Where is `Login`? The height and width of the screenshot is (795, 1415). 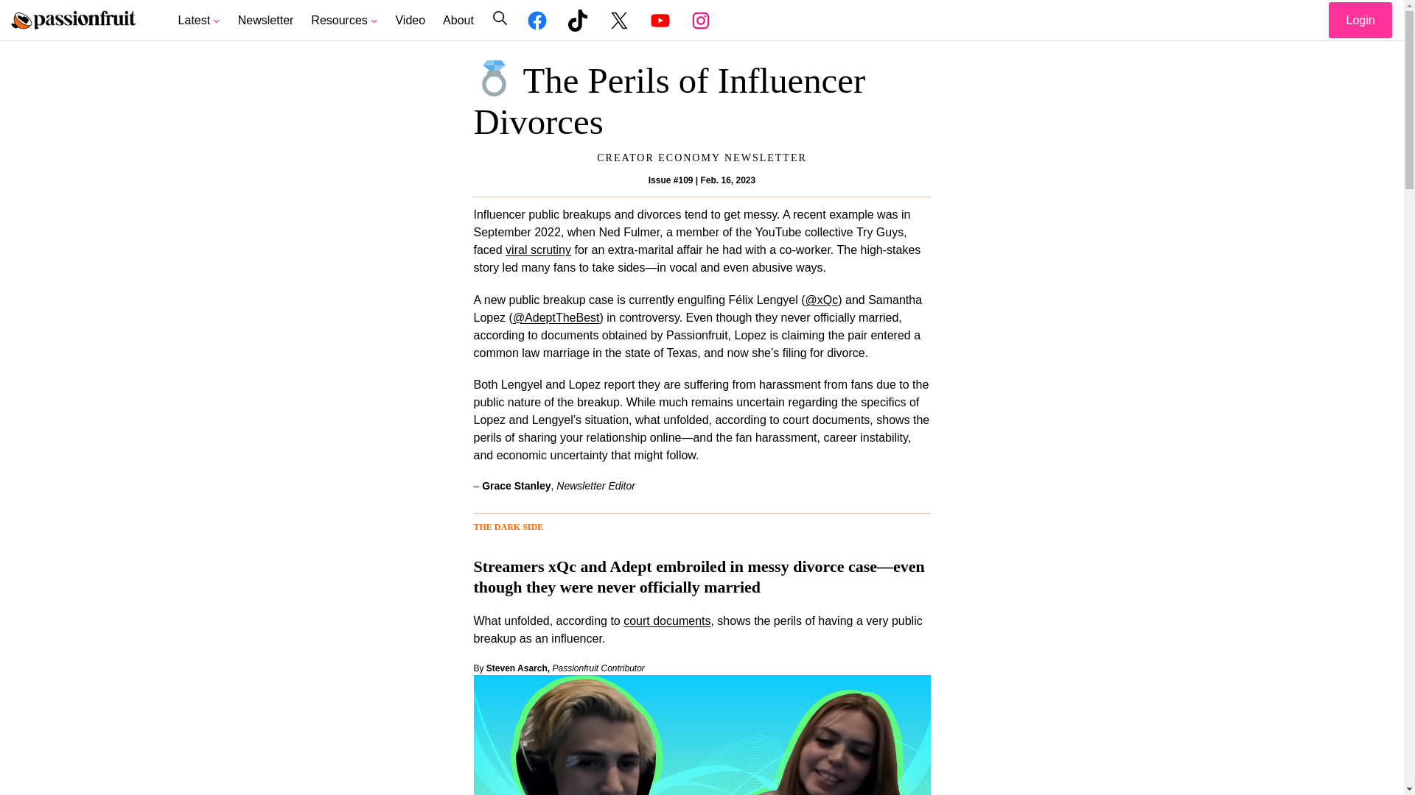
Login is located at coordinates (1360, 20).